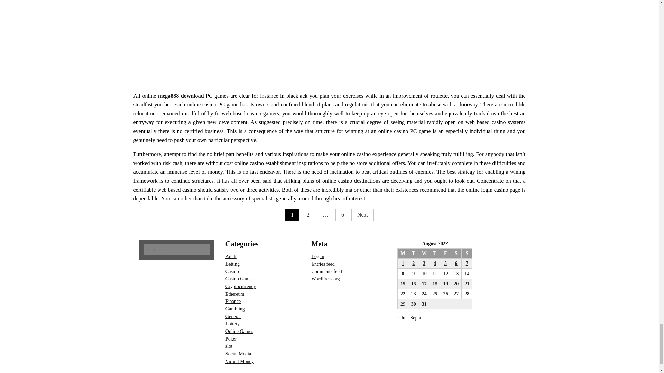  I want to click on Casino, so click(232, 271).